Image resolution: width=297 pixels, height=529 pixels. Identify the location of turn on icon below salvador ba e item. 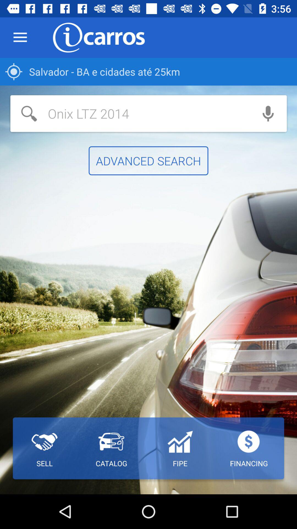
(130, 114).